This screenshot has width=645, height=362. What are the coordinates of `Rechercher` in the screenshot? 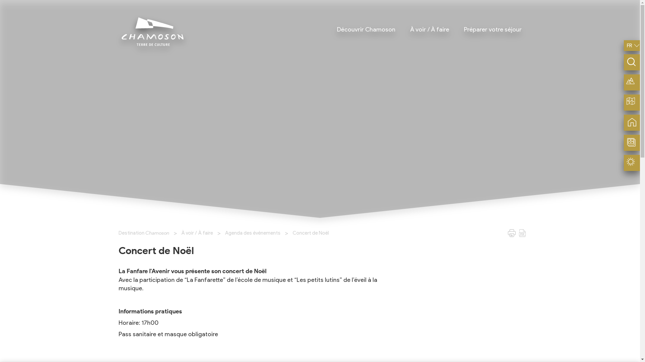 It's located at (23, 6).